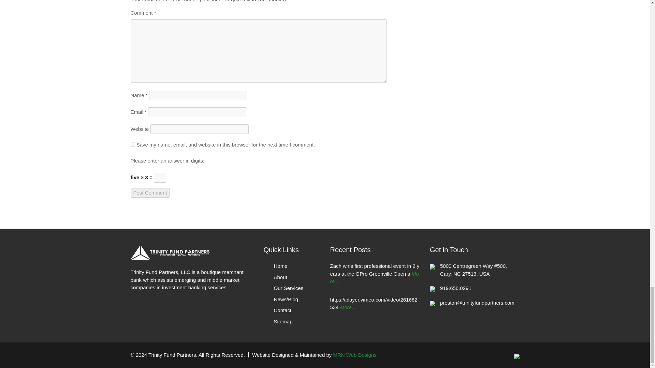 The height and width of the screenshot is (368, 655). I want to click on Sitemap, so click(283, 321).